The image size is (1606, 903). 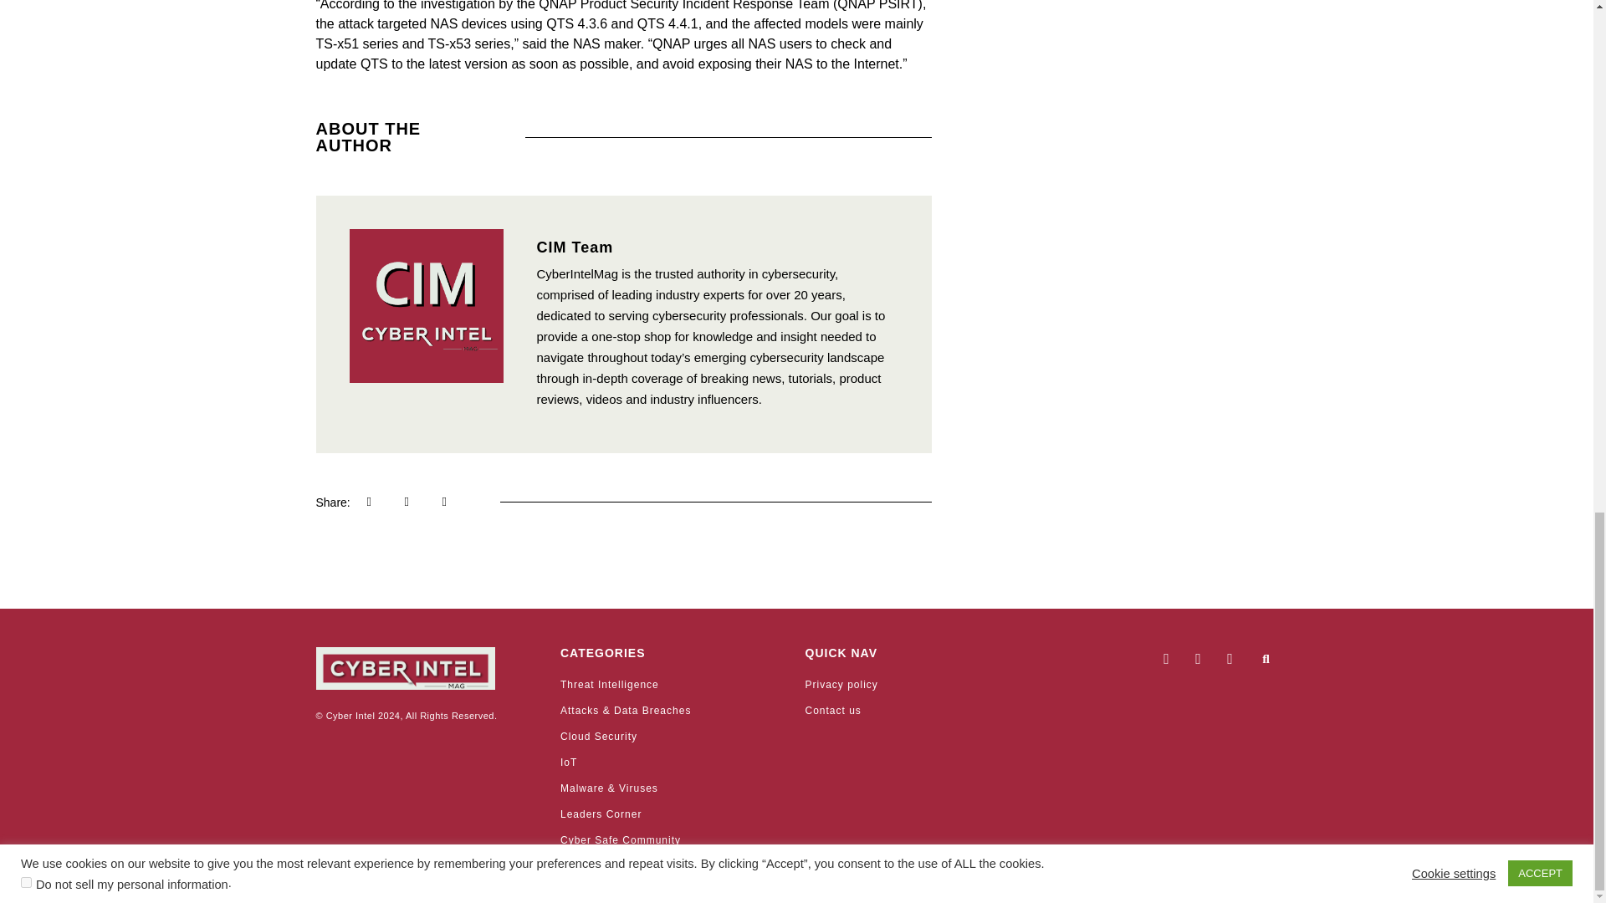 I want to click on Threat Intelligence, so click(x=674, y=684).